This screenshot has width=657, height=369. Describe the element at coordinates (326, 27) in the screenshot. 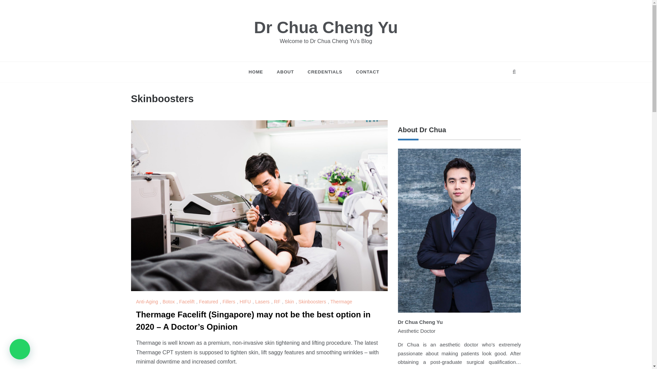

I see `Dr Chua Cheng Yu` at that location.